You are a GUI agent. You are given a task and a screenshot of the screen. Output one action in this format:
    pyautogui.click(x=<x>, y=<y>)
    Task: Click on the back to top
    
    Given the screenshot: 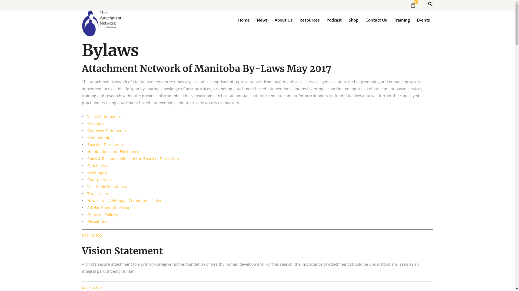 What is the action you would take?
    pyautogui.click(x=92, y=287)
    